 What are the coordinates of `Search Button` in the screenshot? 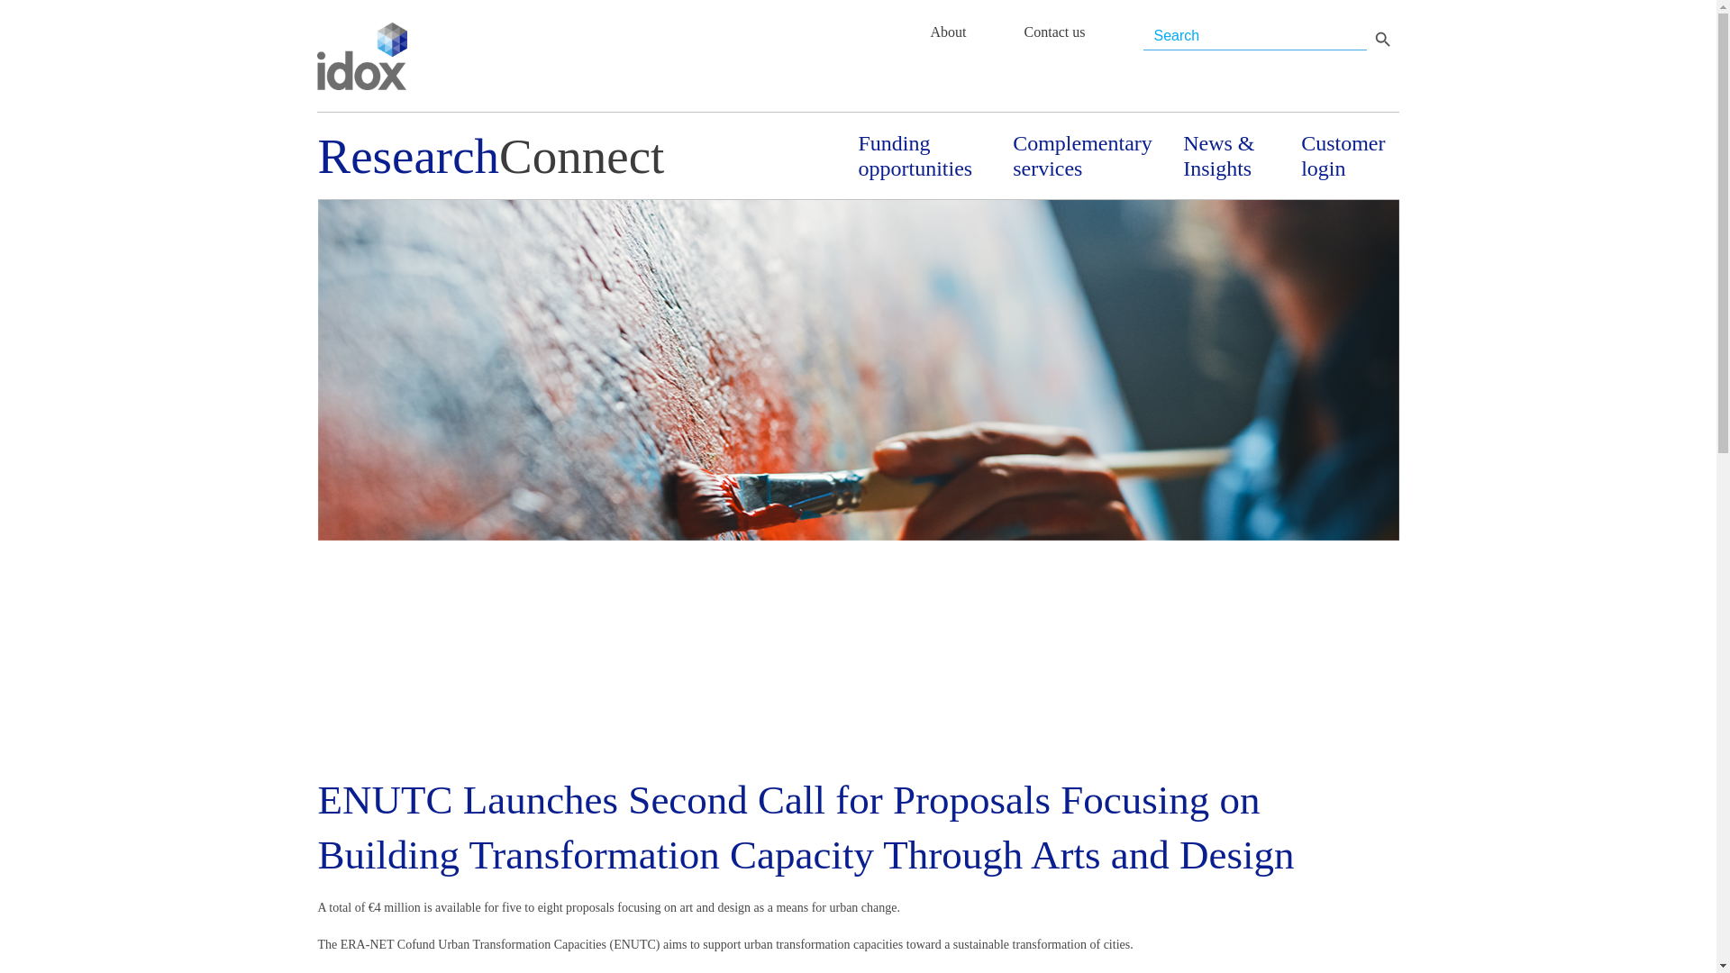 It's located at (1382, 38).